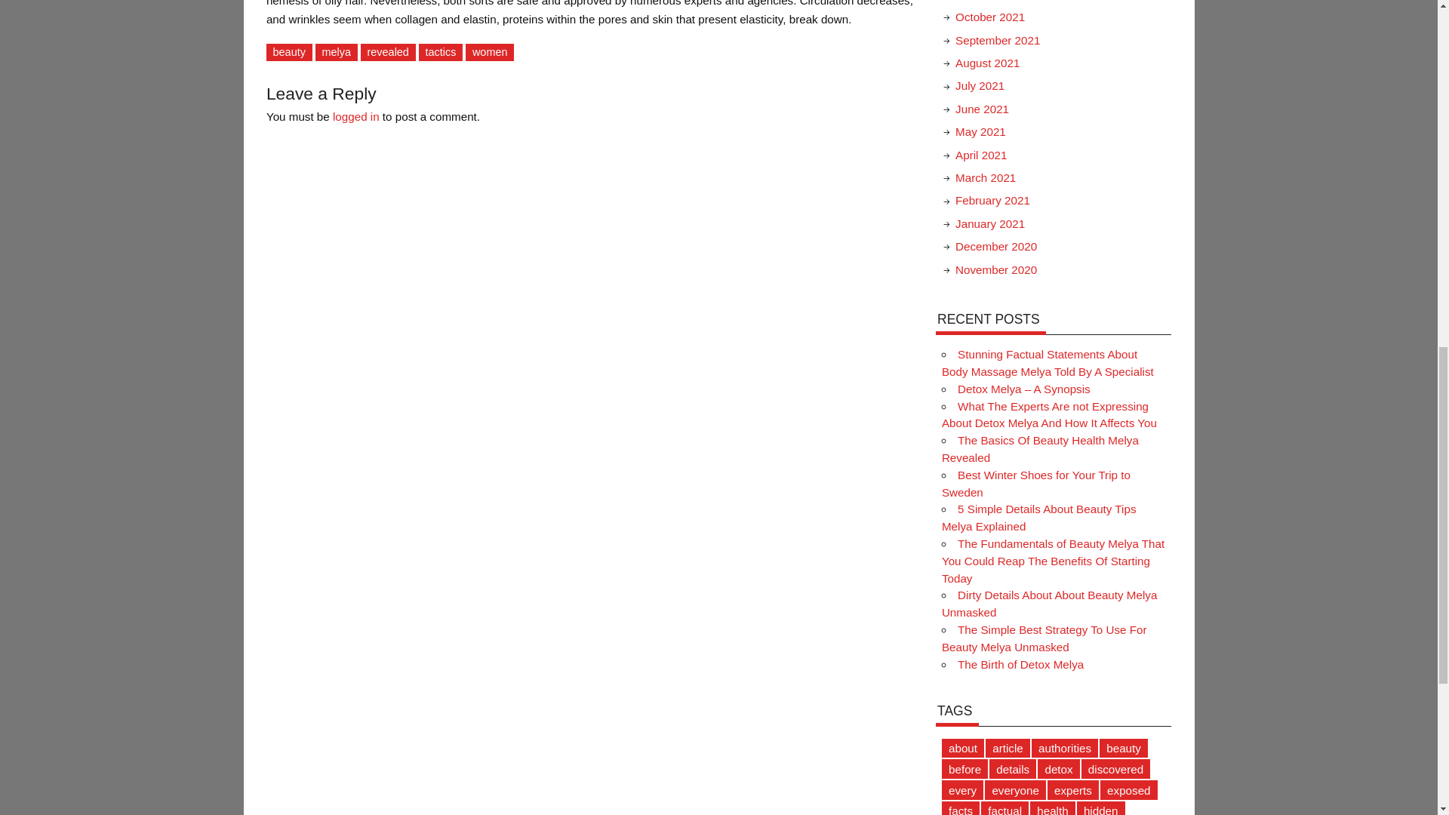 Image resolution: width=1449 pixels, height=815 pixels. What do you see at coordinates (290, 53) in the screenshot?
I see `beauty` at bounding box center [290, 53].